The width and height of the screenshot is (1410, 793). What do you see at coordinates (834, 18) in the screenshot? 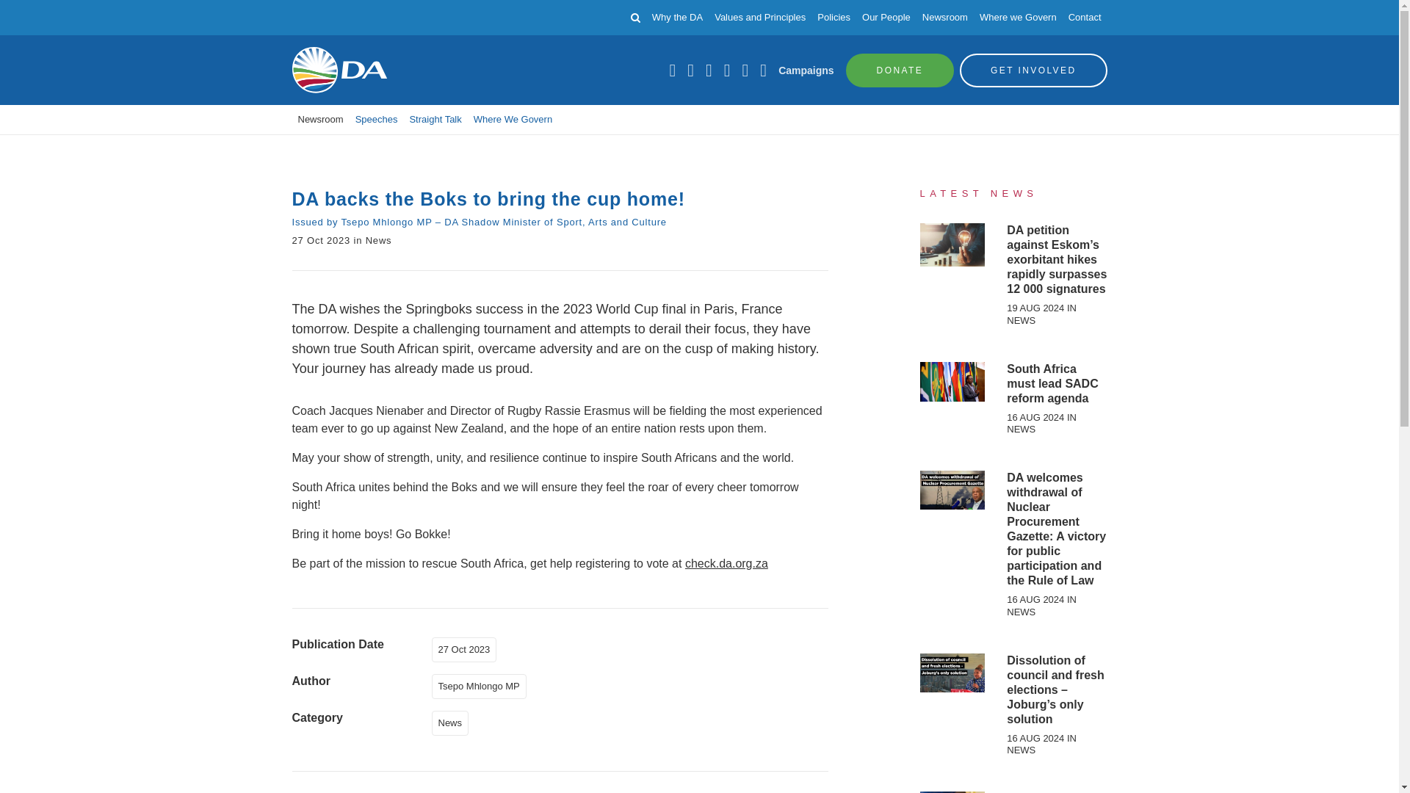
I see `Policies` at bounding box center [834, 18].